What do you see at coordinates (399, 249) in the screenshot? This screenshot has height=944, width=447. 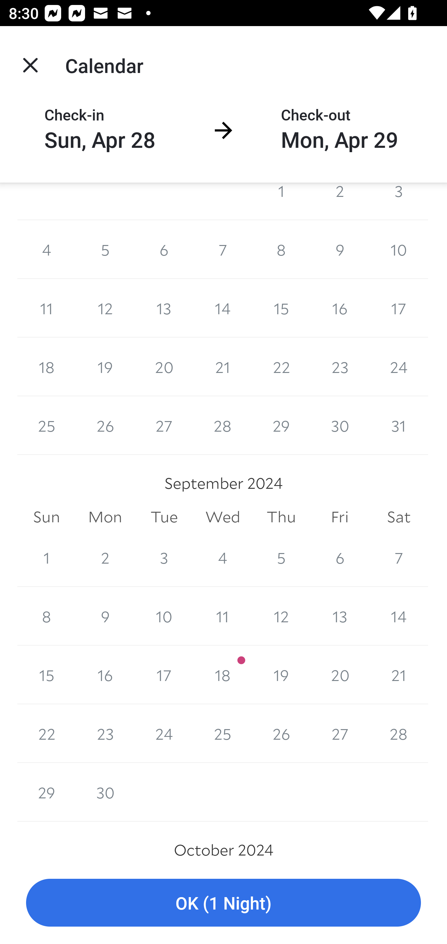 I see `10 10 August 2024` at bounding box center [399, 249].